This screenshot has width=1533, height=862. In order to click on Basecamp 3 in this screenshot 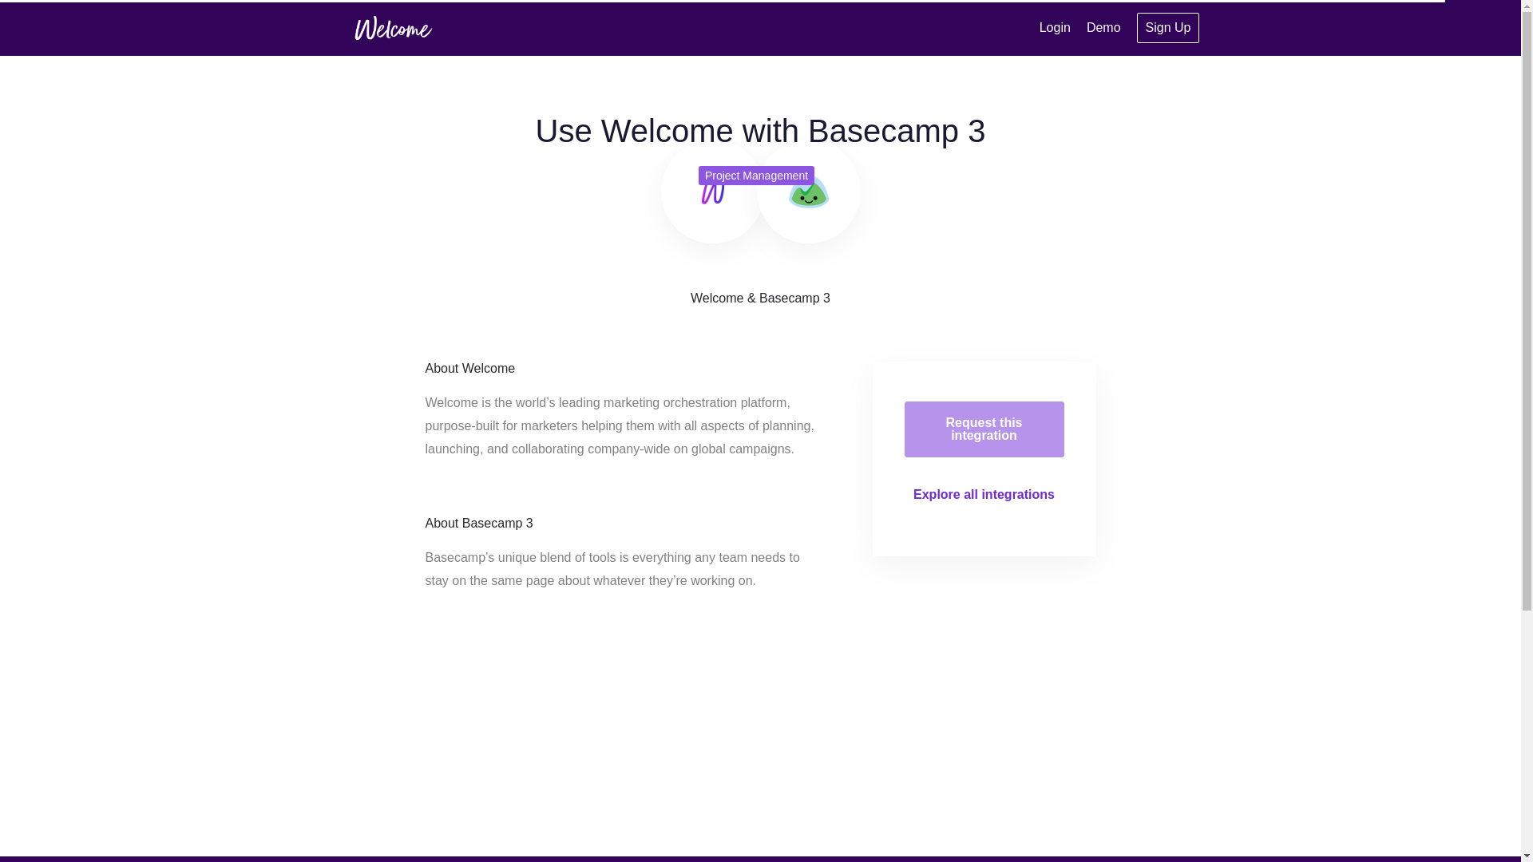, I will do `click(809, 191)`.